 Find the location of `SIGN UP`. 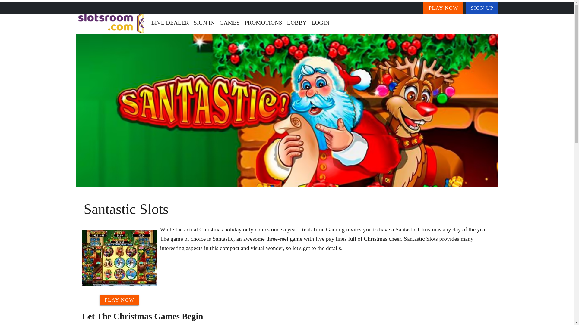

SIGN UP is located at coordinates (482, 8).